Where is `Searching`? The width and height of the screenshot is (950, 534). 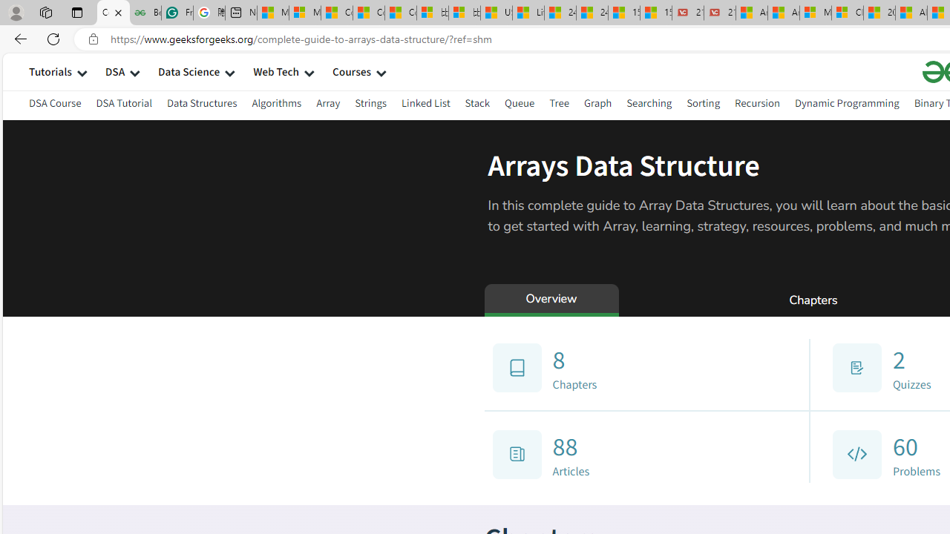
Searching is located at coordinates (649, 105).